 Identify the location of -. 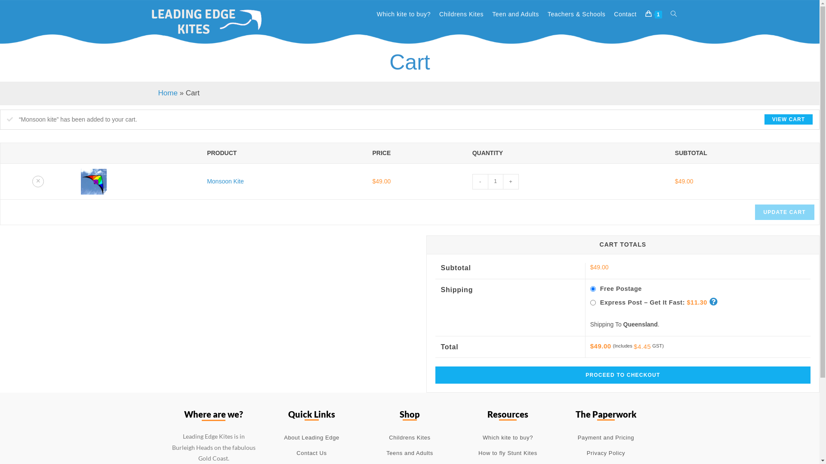
(480, 182).